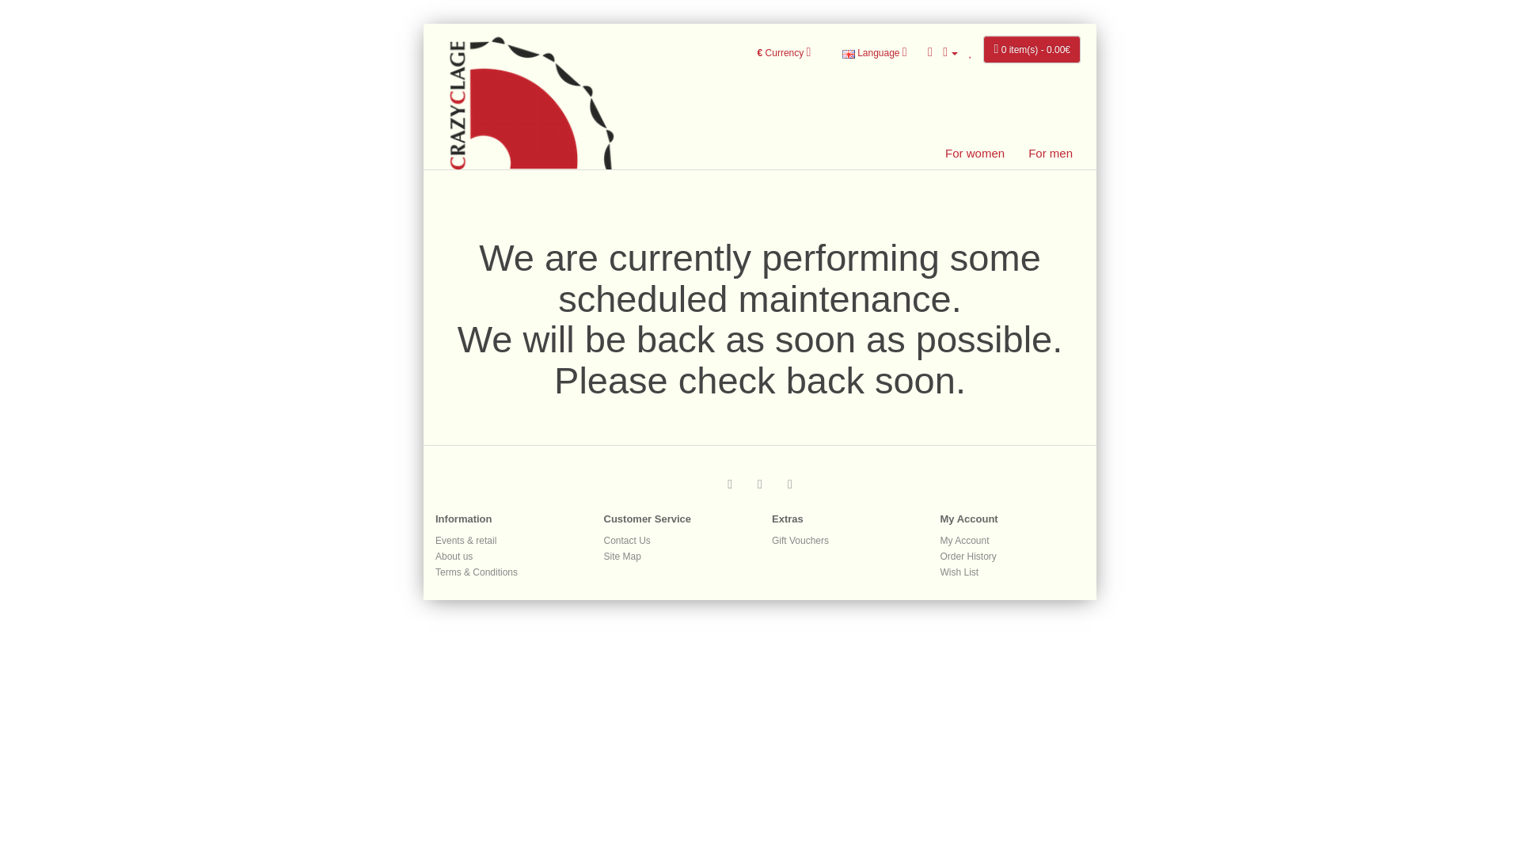  I want to click on For women, so click(975, 154).